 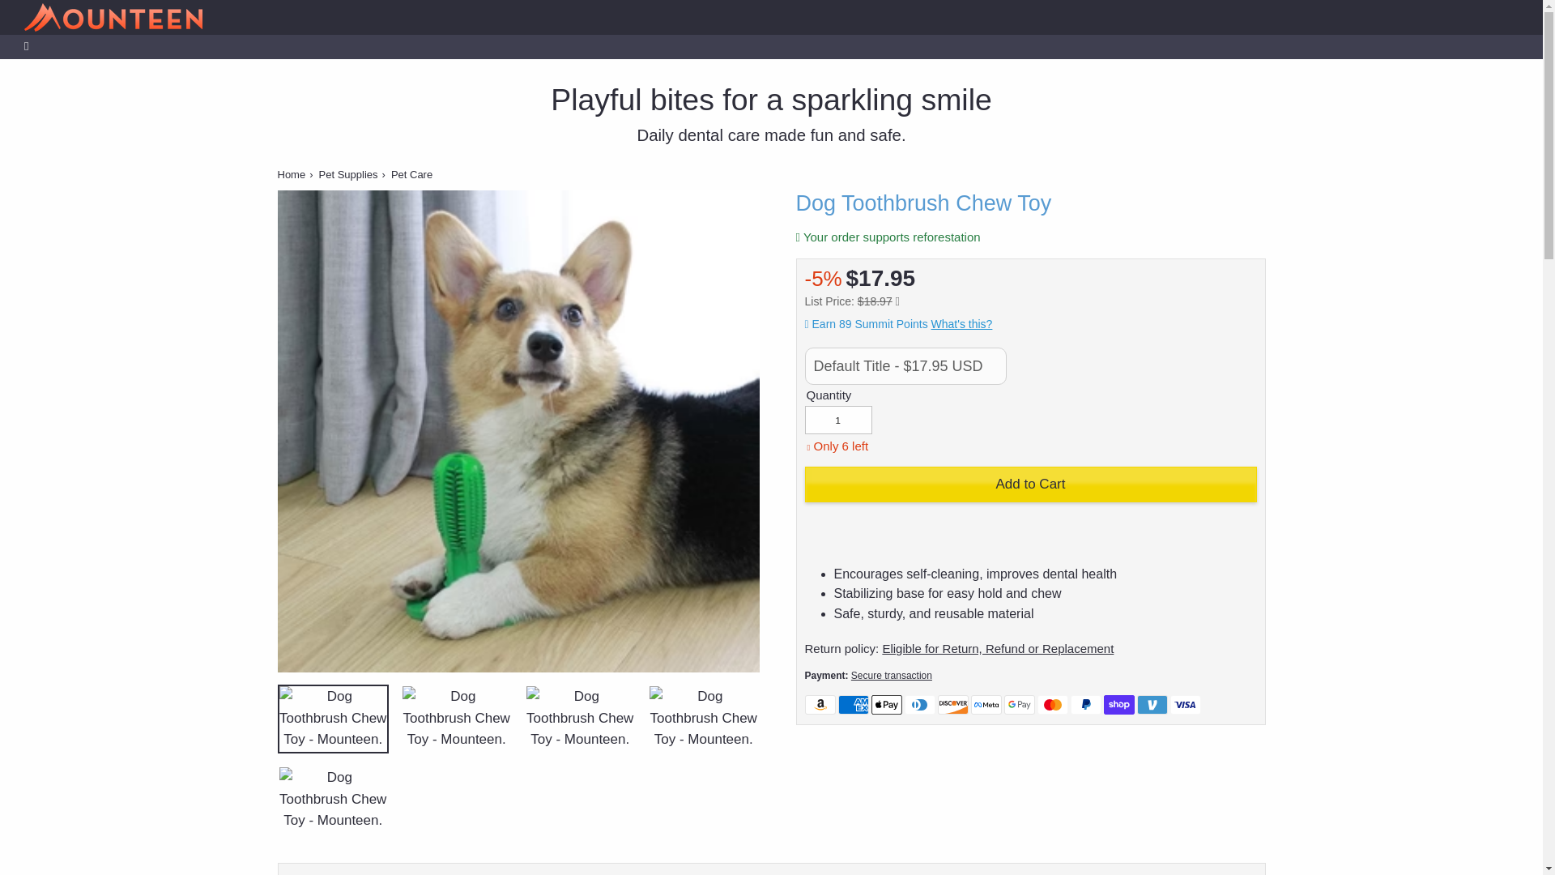 What do you see at coordinates (348, 174) in the screenshot?
I see `Pet Supplies` at bounding box center [348, 174].